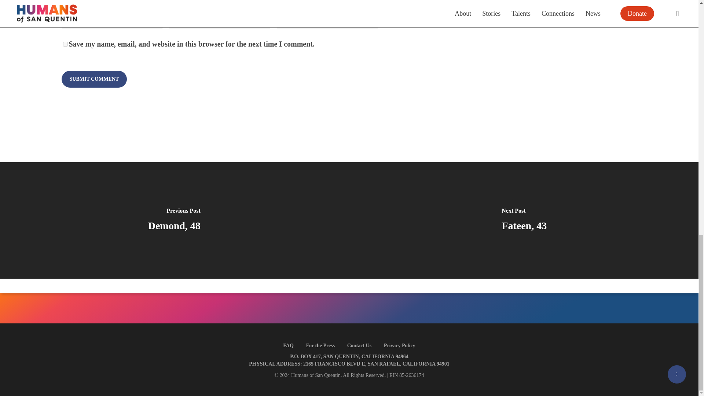  Describe the element at coordinates (65, 44) in the screenshot. I see `yes` at that location.